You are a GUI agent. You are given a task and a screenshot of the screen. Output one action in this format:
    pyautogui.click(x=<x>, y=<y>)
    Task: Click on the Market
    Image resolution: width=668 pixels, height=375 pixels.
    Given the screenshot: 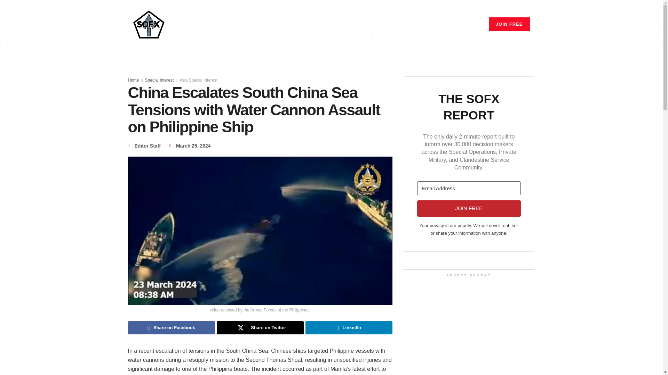 What is the action you would take?
    pyautogui.click(x=382, y=24)
    